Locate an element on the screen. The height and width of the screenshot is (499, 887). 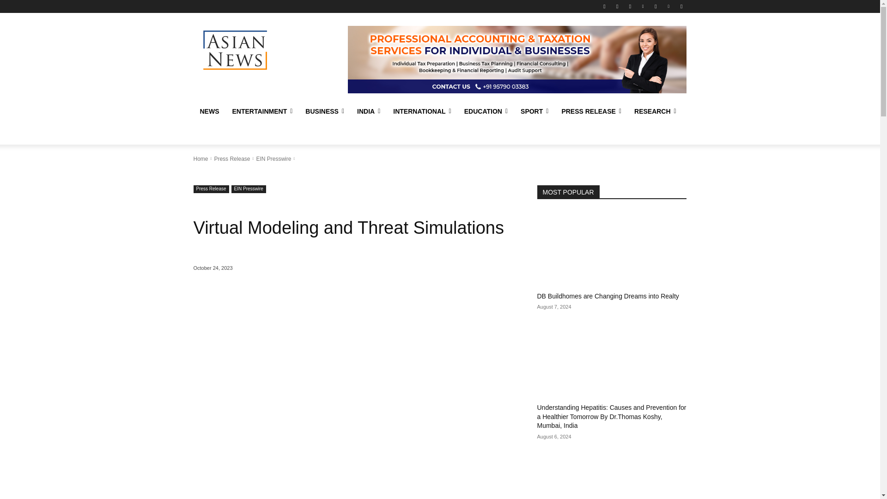
ENTERTAINMENT is located at coordinates (262, 111).